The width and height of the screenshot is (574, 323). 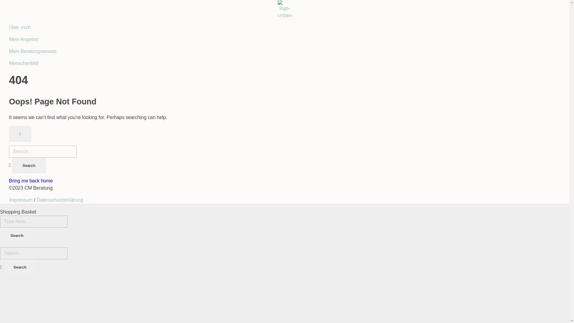 I want to click on logo-cmberatung, so click(x=285, y=10).